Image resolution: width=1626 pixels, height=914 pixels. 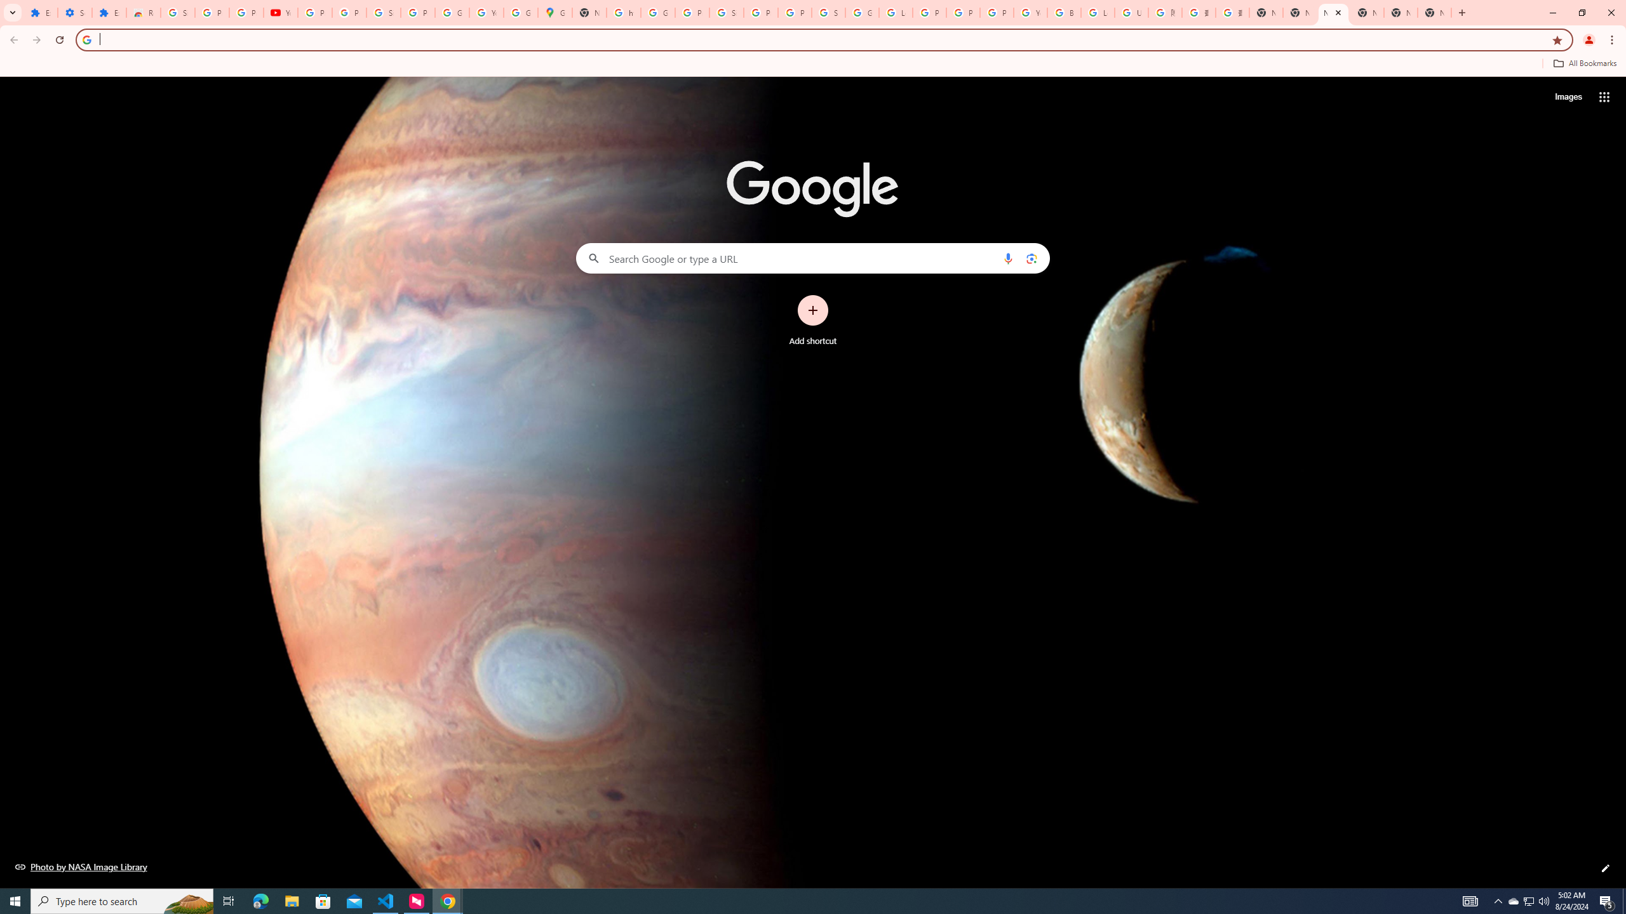 What do you see at coordinates (813, 258) in the screenshot?
I see `Search Google or type a URL` at bounding box center [813, 258].